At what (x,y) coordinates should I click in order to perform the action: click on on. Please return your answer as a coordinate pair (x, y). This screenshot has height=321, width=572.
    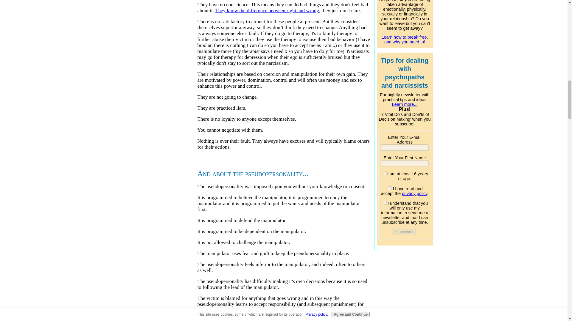
    Looking at the image, I should click on (384, 203).